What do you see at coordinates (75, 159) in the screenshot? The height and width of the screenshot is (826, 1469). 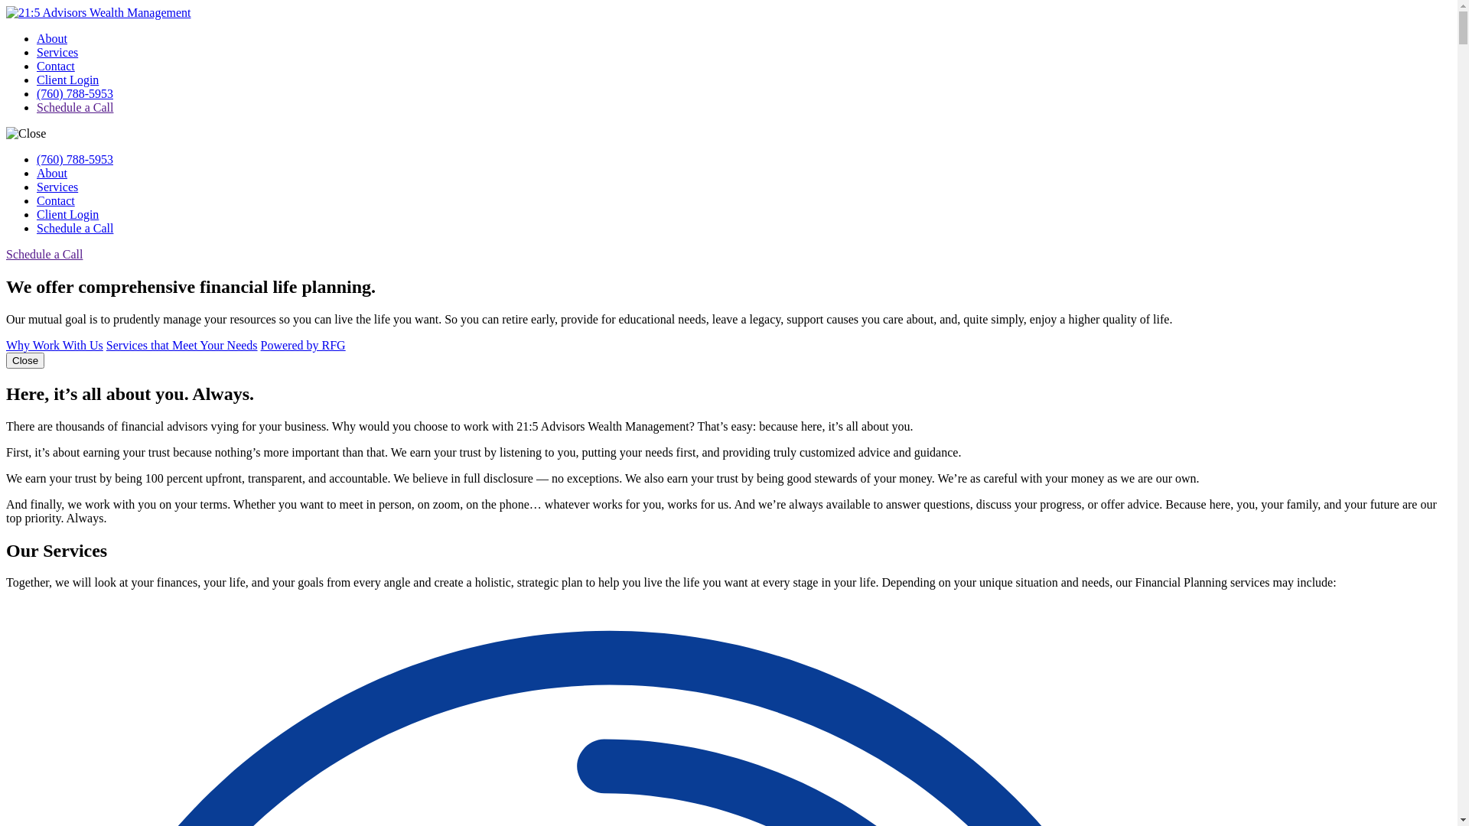 I see `(760) 788-5953` at bounding box center [75, 159].